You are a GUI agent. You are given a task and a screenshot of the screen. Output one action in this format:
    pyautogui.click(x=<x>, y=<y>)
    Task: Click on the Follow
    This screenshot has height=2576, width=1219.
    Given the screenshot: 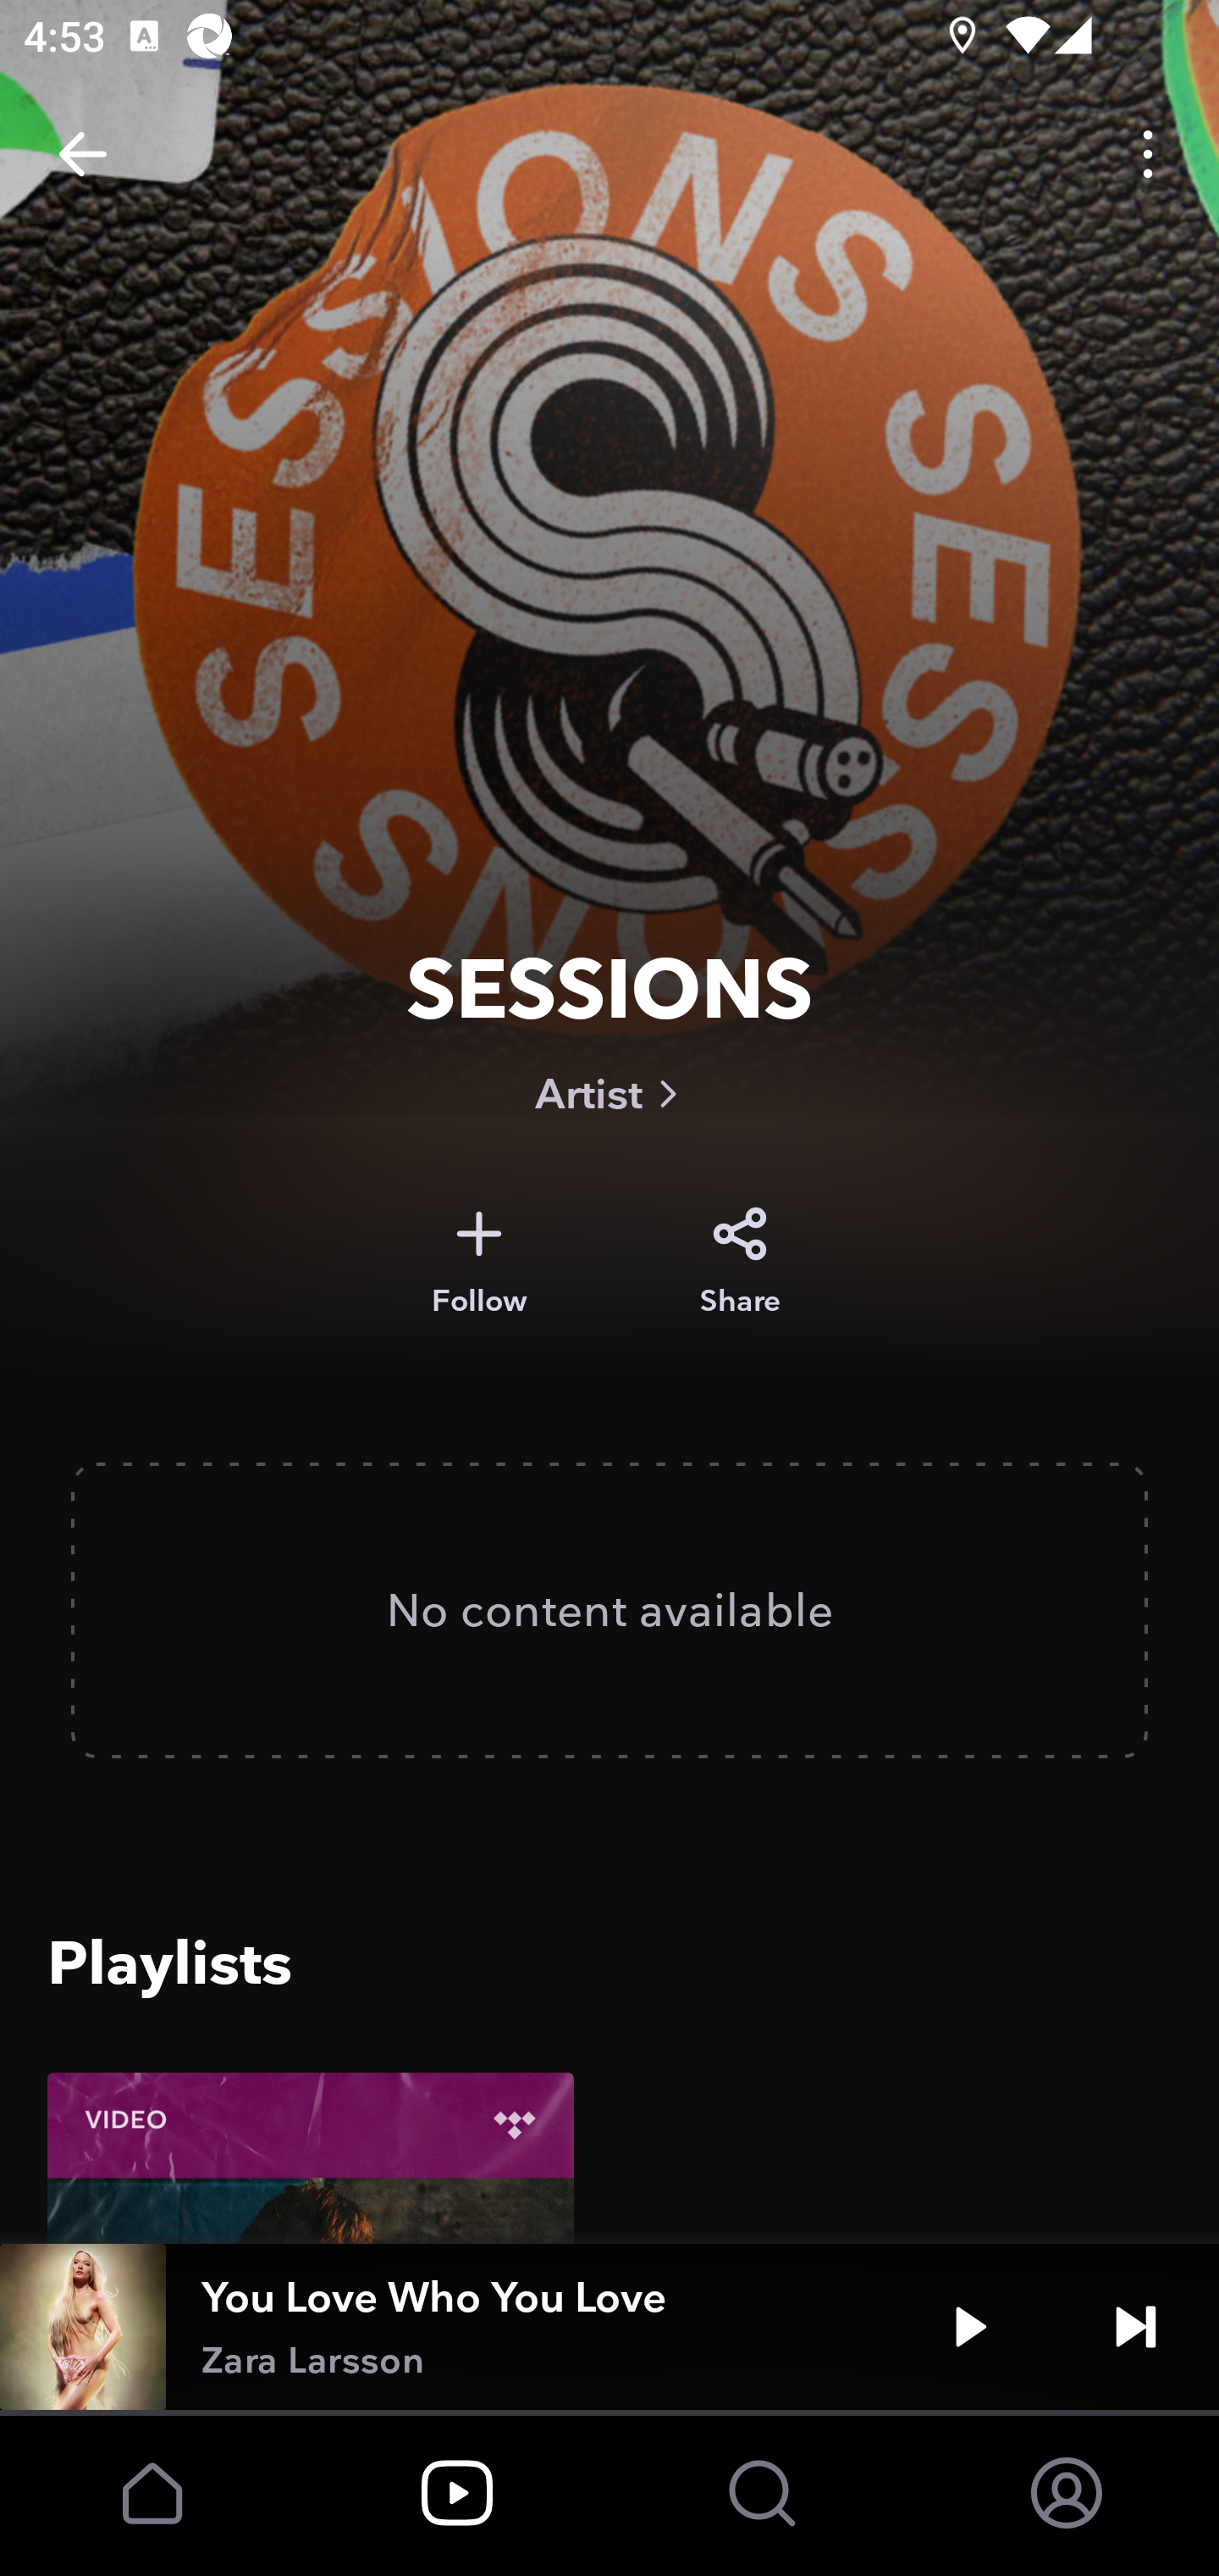 What is the action you would take?
    pyautogui.click(x=479, y=1262)
    